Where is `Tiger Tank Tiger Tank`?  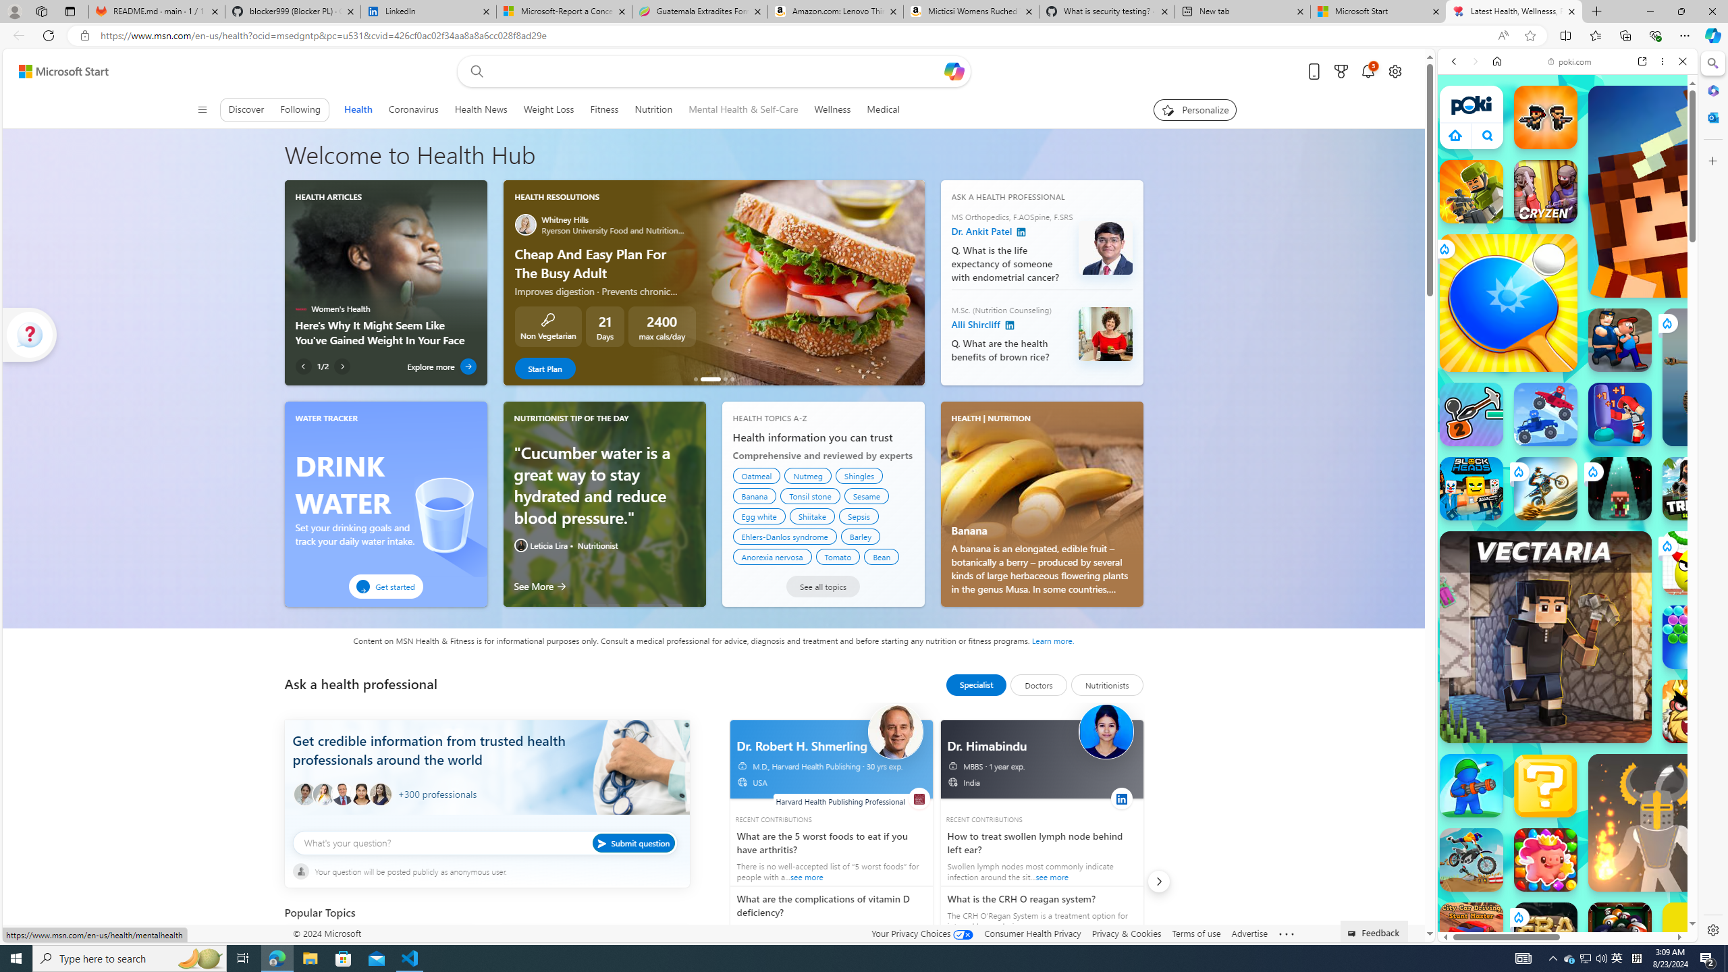
Tiger Tank Tiger Tank is located at coordinates (1731, 377).